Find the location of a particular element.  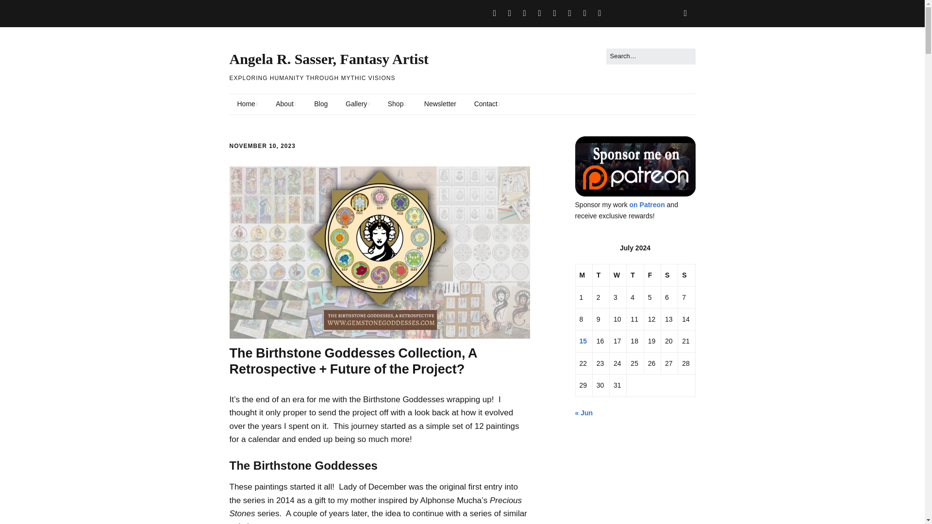

Gallery is located at coordinates (357, 104).